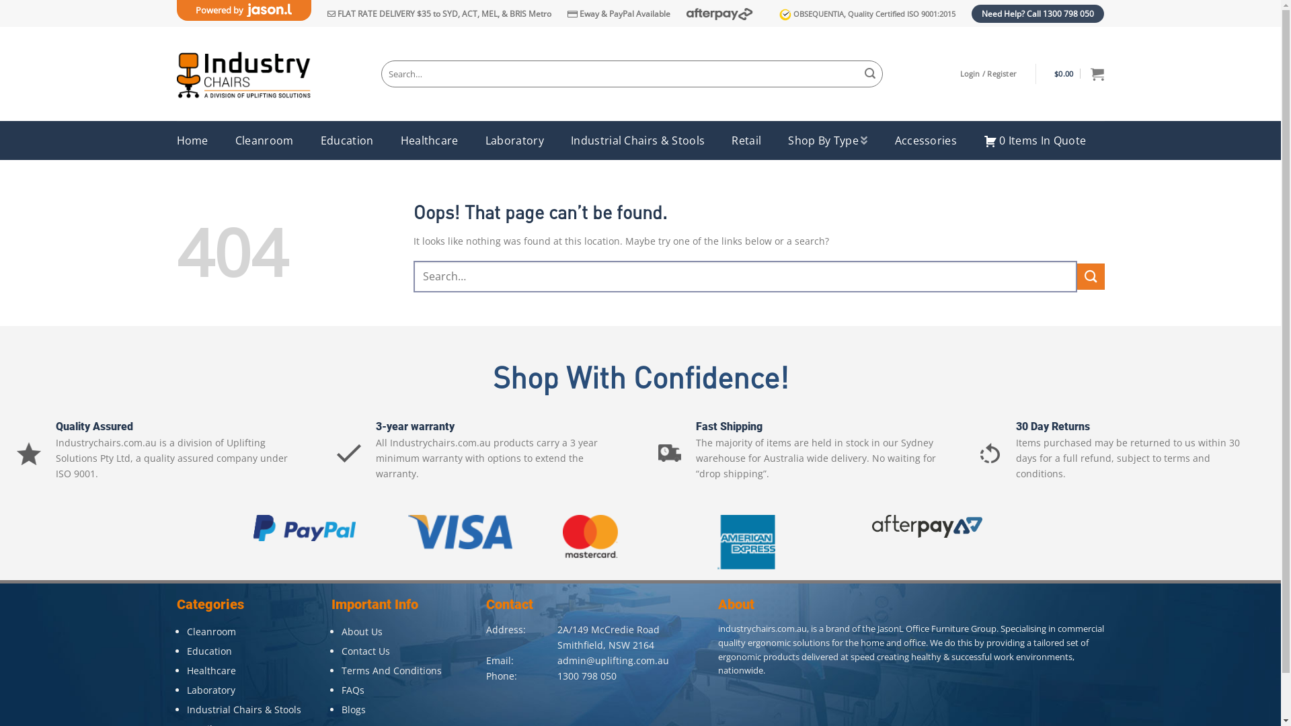 The width and height of the screenshot is (1291, 726). Describe the element at coordinates (210, 651) in the screenshot. I see `Education` at that location.